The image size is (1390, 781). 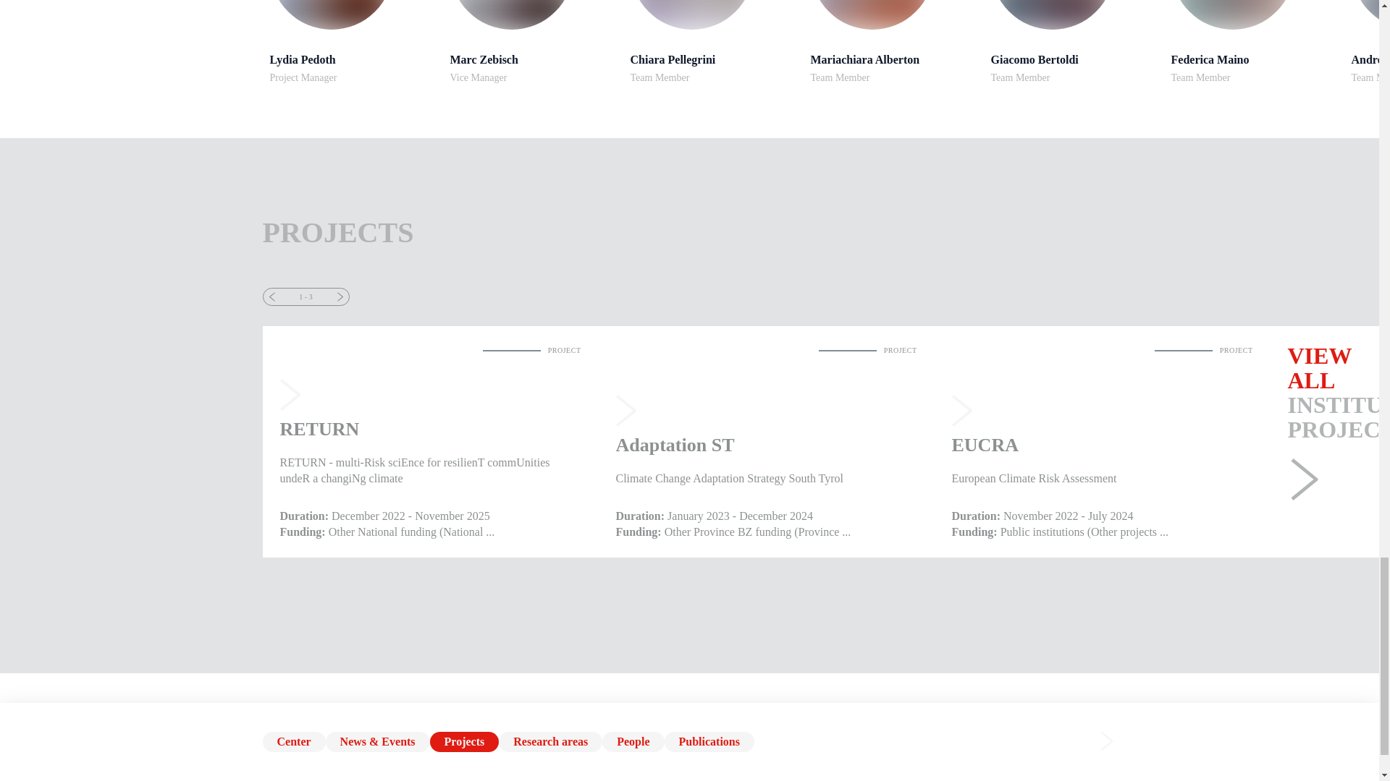 I want to click on Giacomo Bertoldi, so click(x=352, y=41).